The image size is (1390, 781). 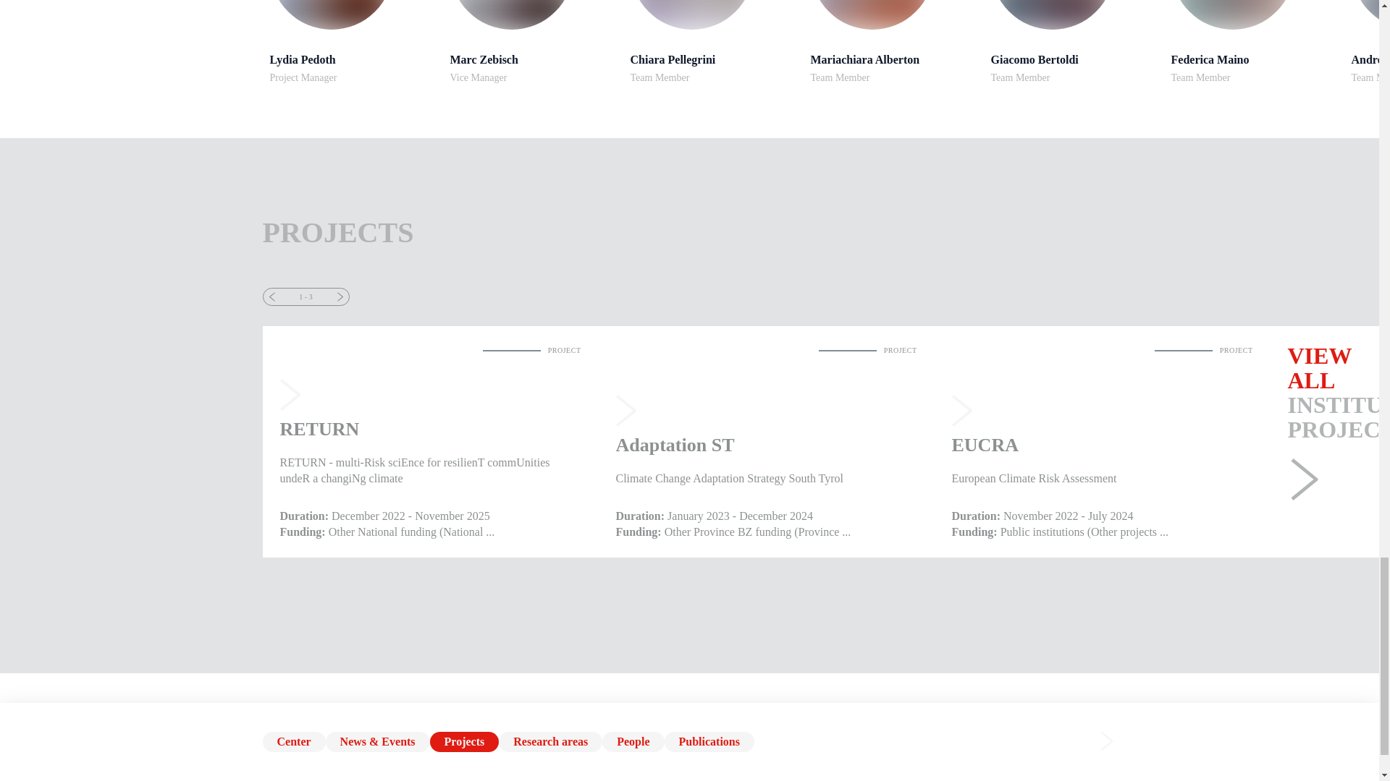 I want to click on Giacomo Bertoldi, so click(x=352, y=41).